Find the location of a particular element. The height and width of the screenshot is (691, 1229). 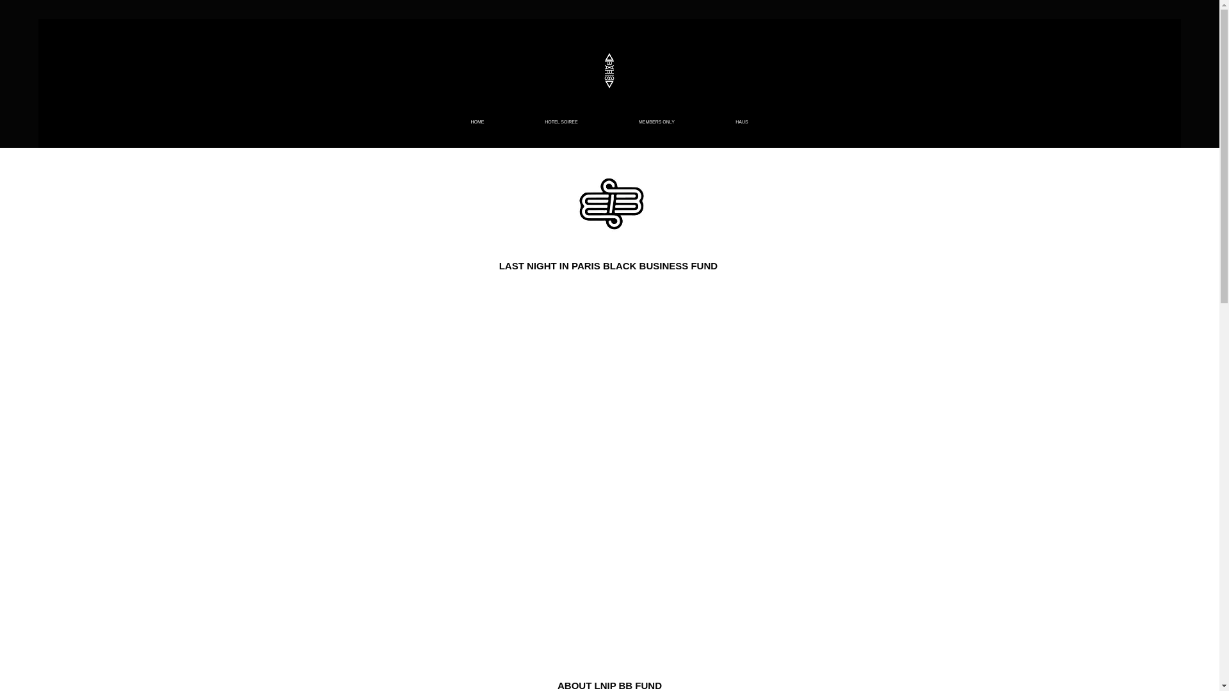

HOTEL SOIREE is located at coordinates (561, 122).